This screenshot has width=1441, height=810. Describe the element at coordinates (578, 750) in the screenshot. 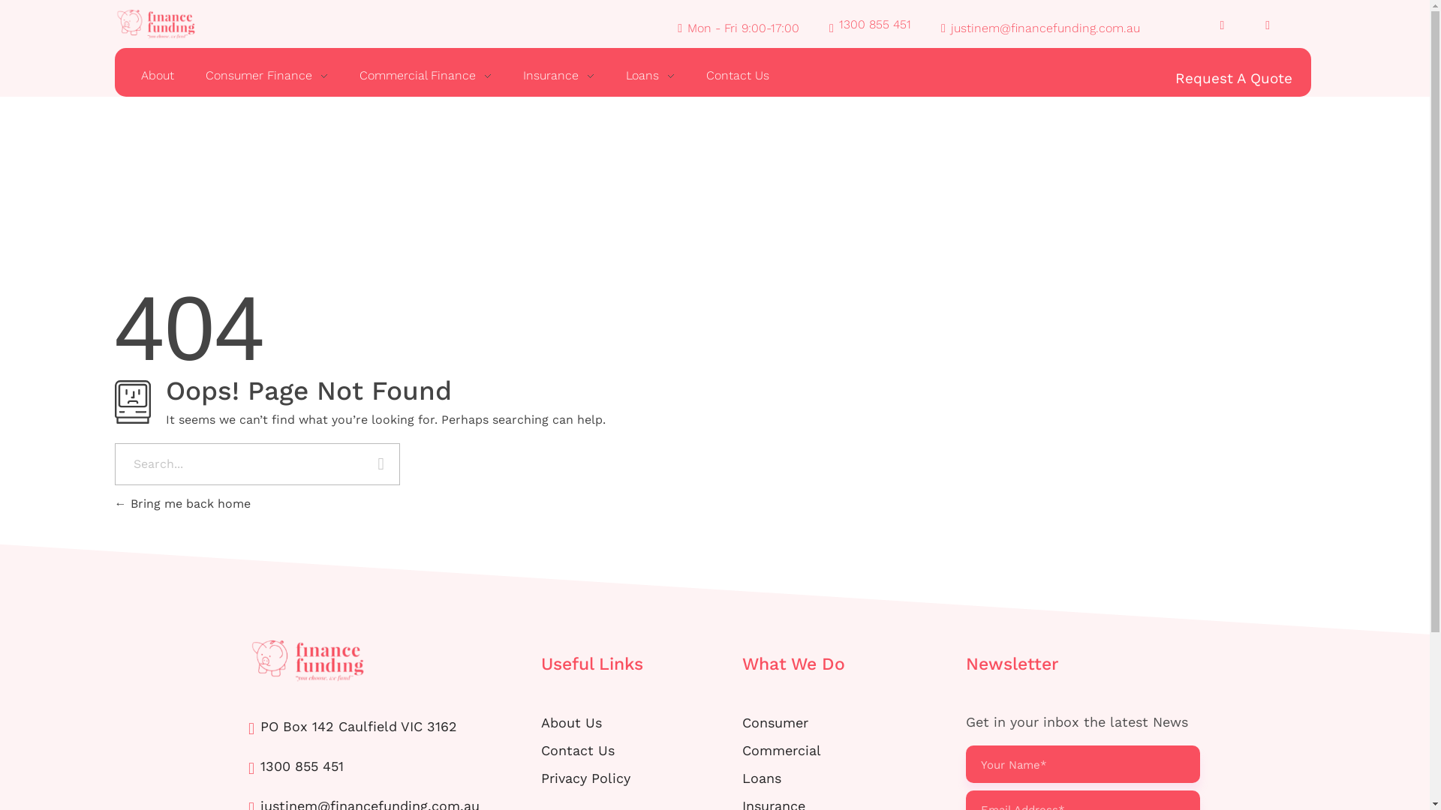

I see `Contact Us` at that location.